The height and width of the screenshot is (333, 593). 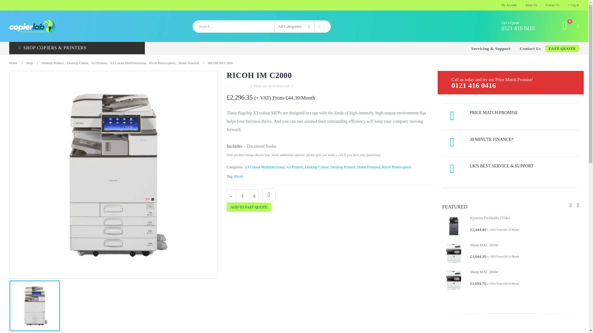 What do you see at coordinates (530, 49) in the screenshot?
I see `Contact Us` at bounding box center [530, 49].